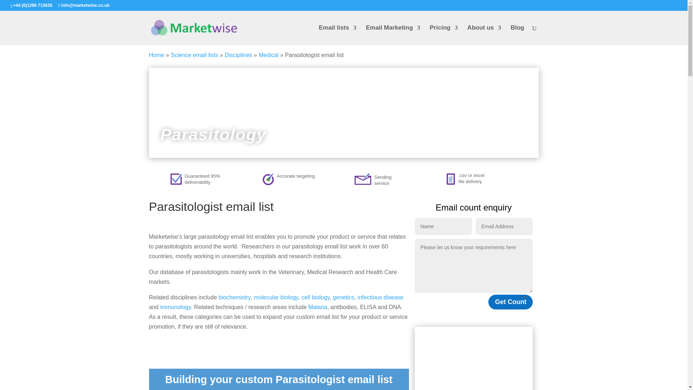  What do you see at coordinates (444, 35) in the screenshot?
I see `Pricing` at bounding box center [444, 35].